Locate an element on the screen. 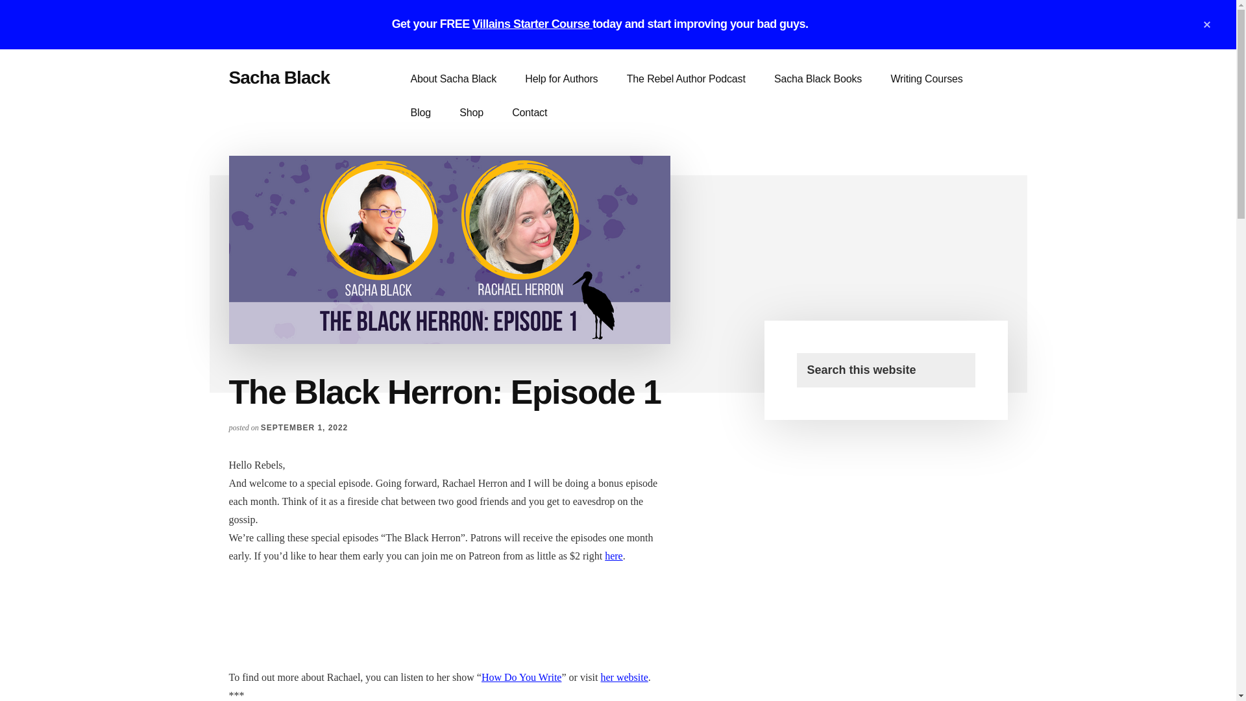 This screenshot has width=1246, height=701. Sacha Black Books is located at coordinates (818, 79).